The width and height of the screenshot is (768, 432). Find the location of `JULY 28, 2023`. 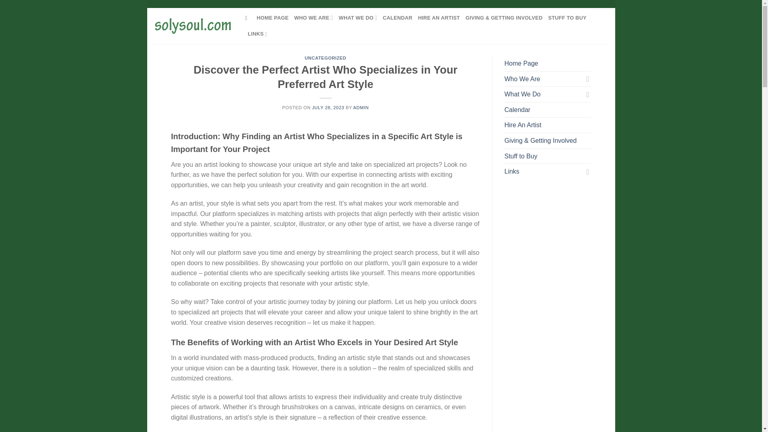

JULY 28, 2023 is located at coordinates (328, 108).